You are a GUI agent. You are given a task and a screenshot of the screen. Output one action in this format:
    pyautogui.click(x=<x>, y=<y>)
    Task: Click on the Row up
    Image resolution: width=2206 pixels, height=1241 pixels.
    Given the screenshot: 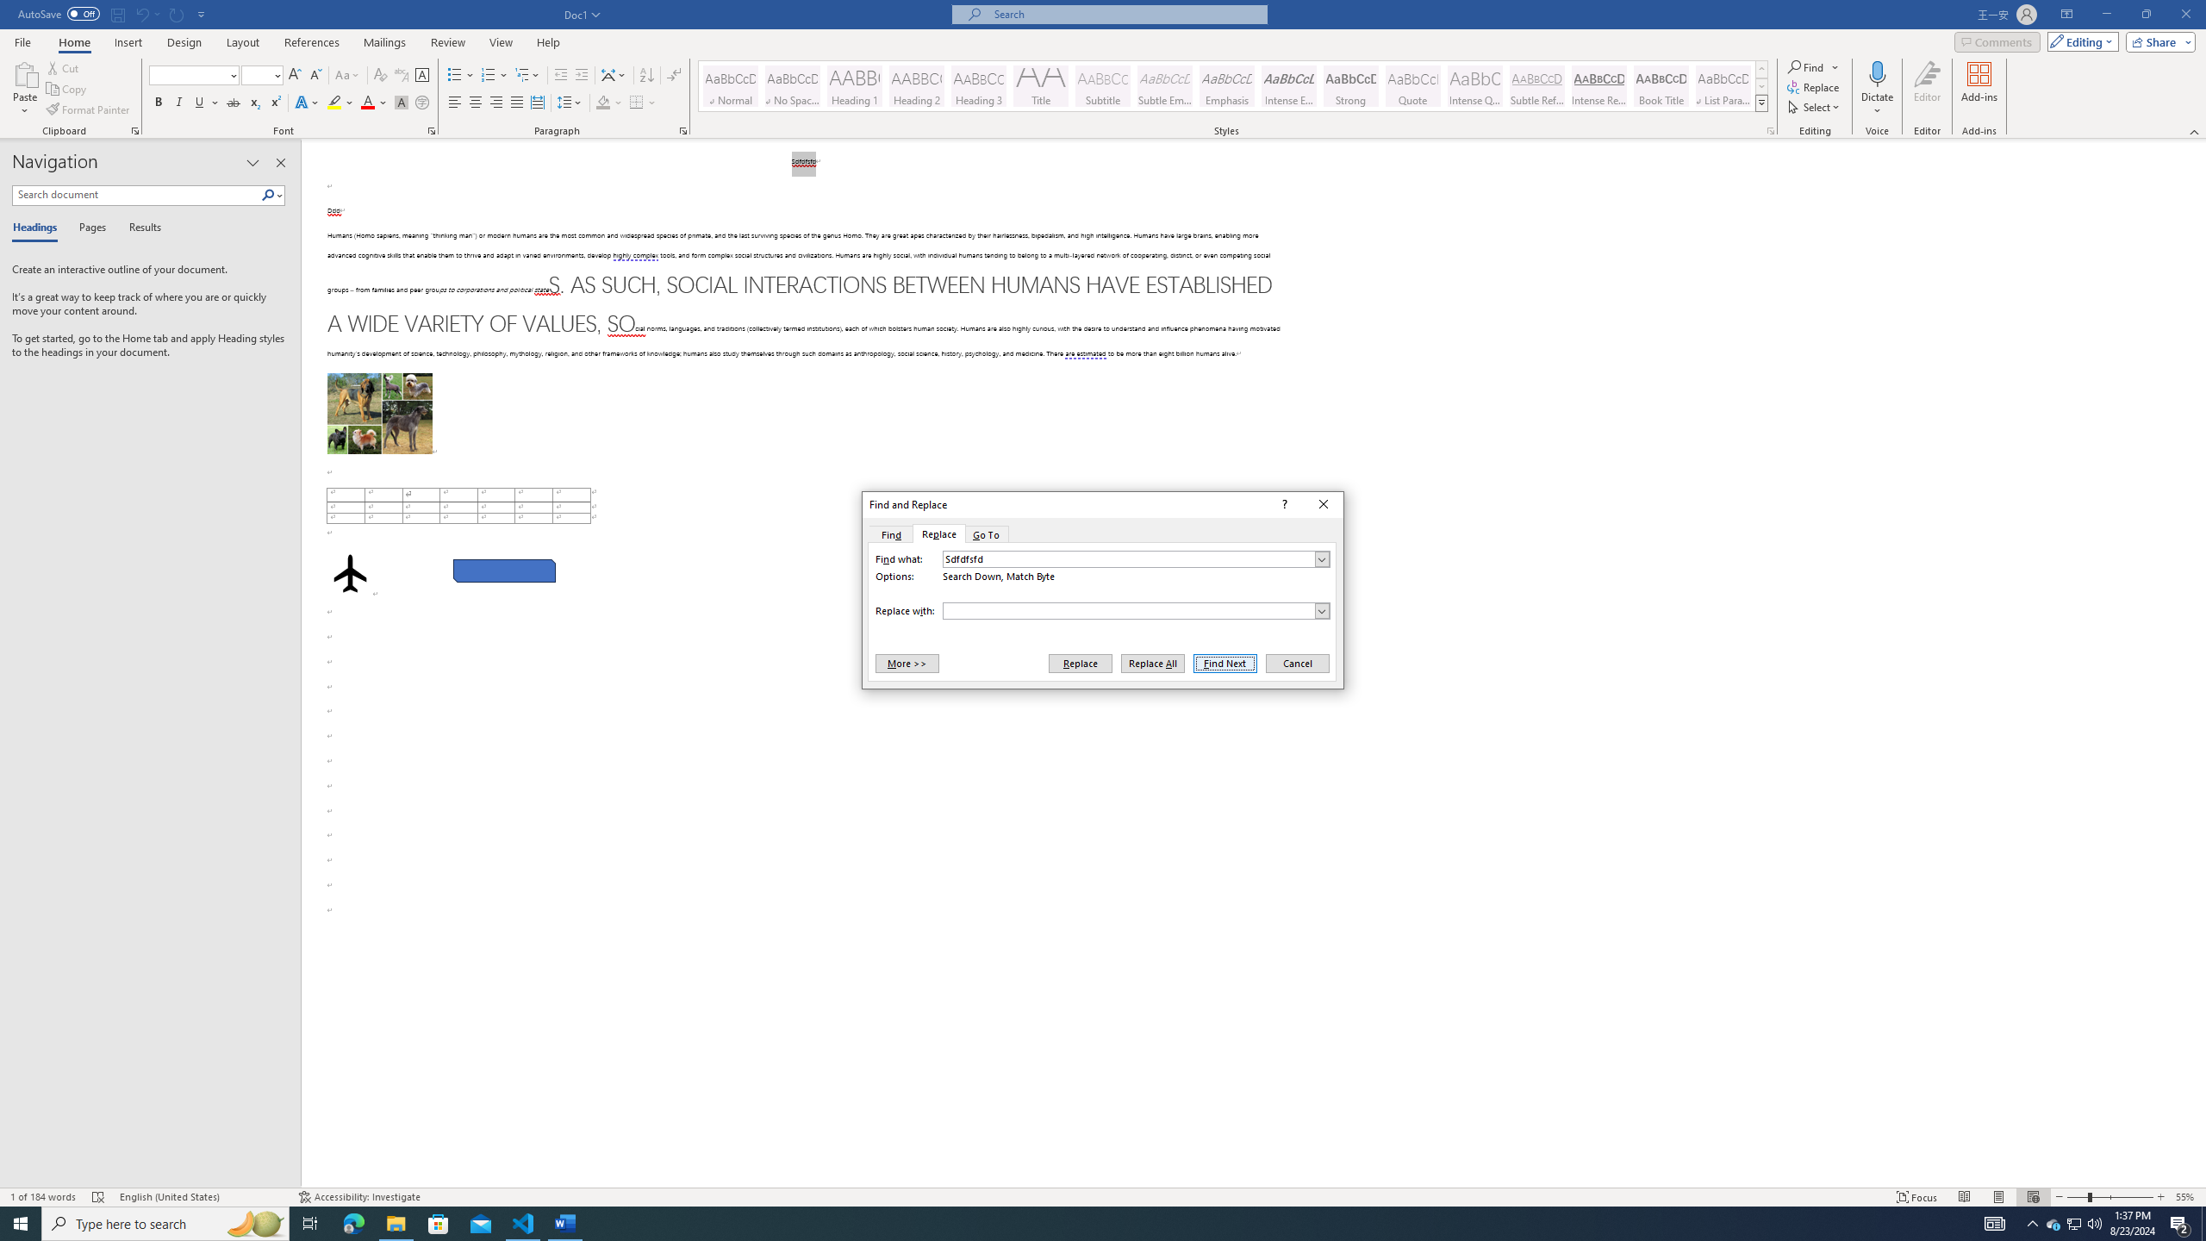 What is the action you would take?
    pyautogui.click(x=1762, y=69)
    